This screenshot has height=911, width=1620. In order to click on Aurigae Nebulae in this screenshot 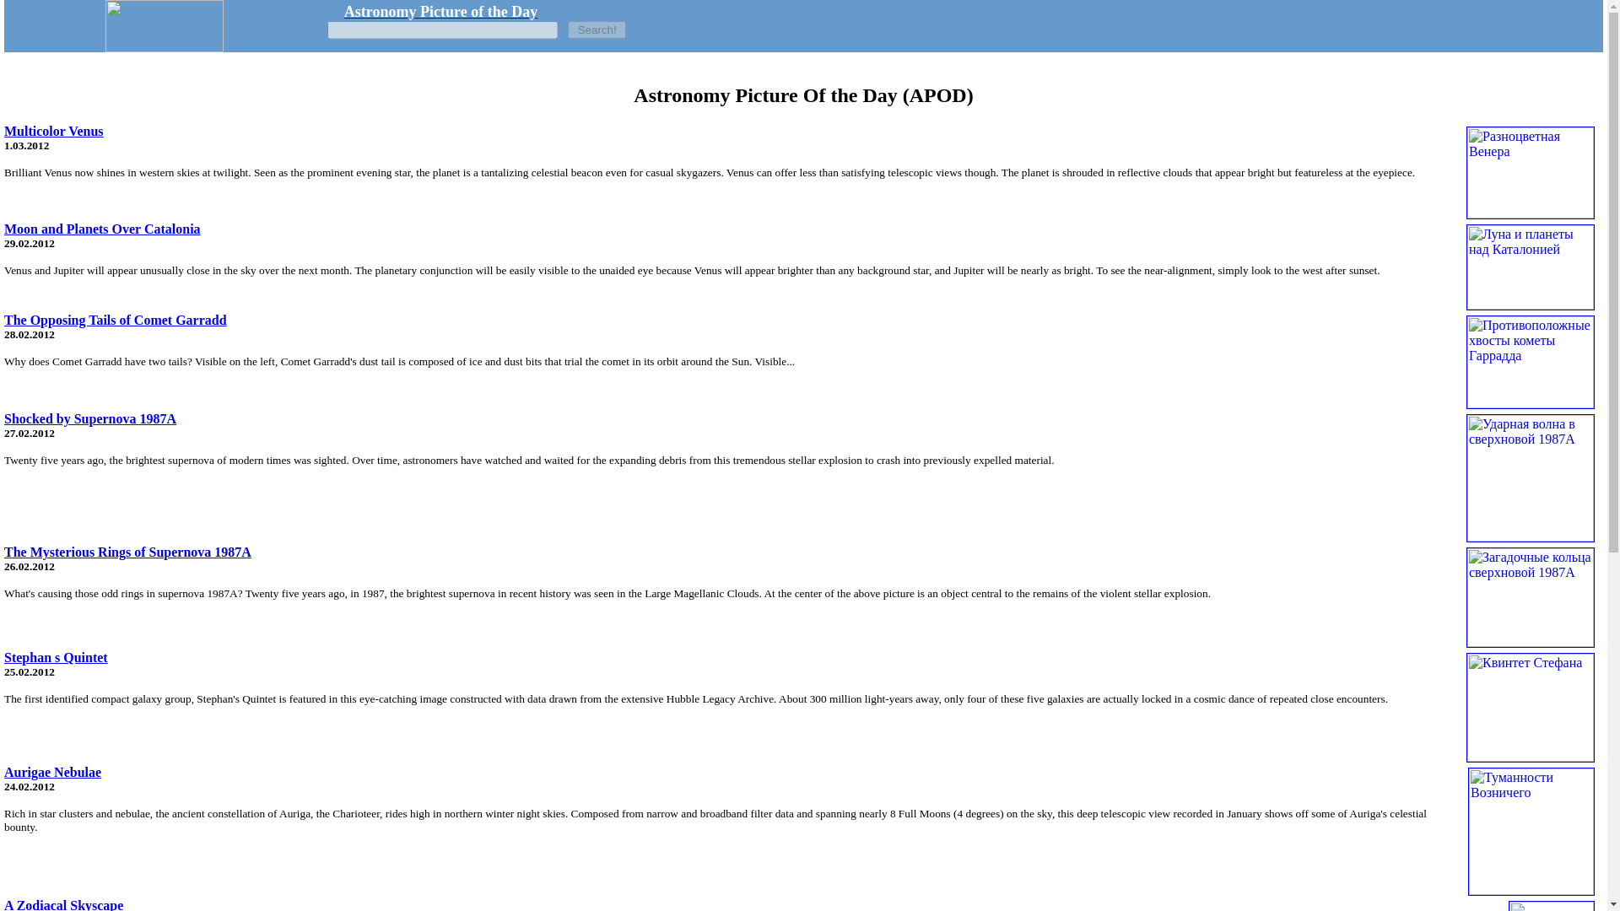, I will do `click(52, 773)`.